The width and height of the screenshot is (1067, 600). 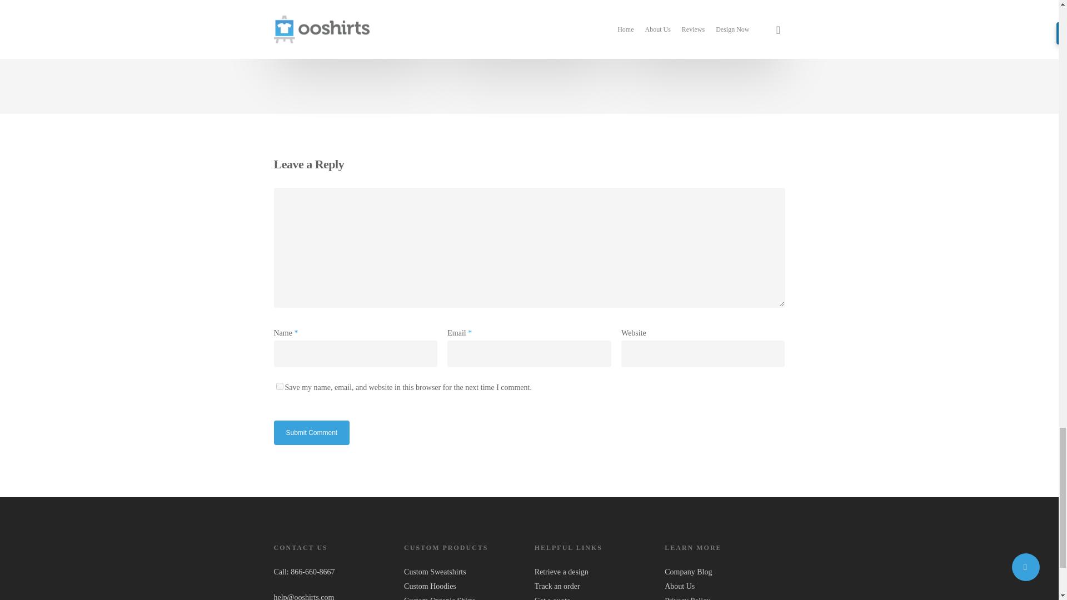 What do you see at coordinates (279, 387) in the screenshot?
I see `yes` at bounding box center [279, 387].